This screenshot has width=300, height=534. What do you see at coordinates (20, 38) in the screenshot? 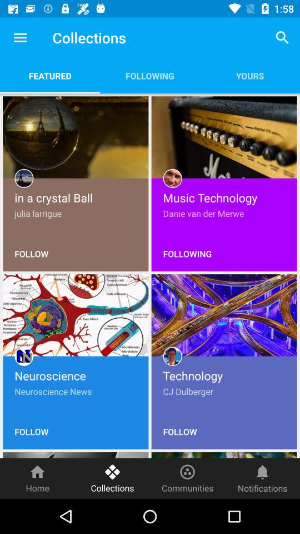
I see `click the icon above featured icon` at bounding box center [20, 38].